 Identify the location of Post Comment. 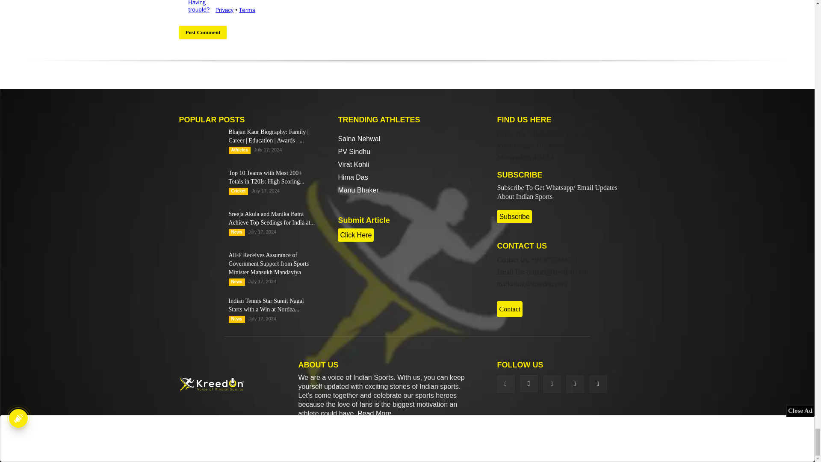
(203, 33).